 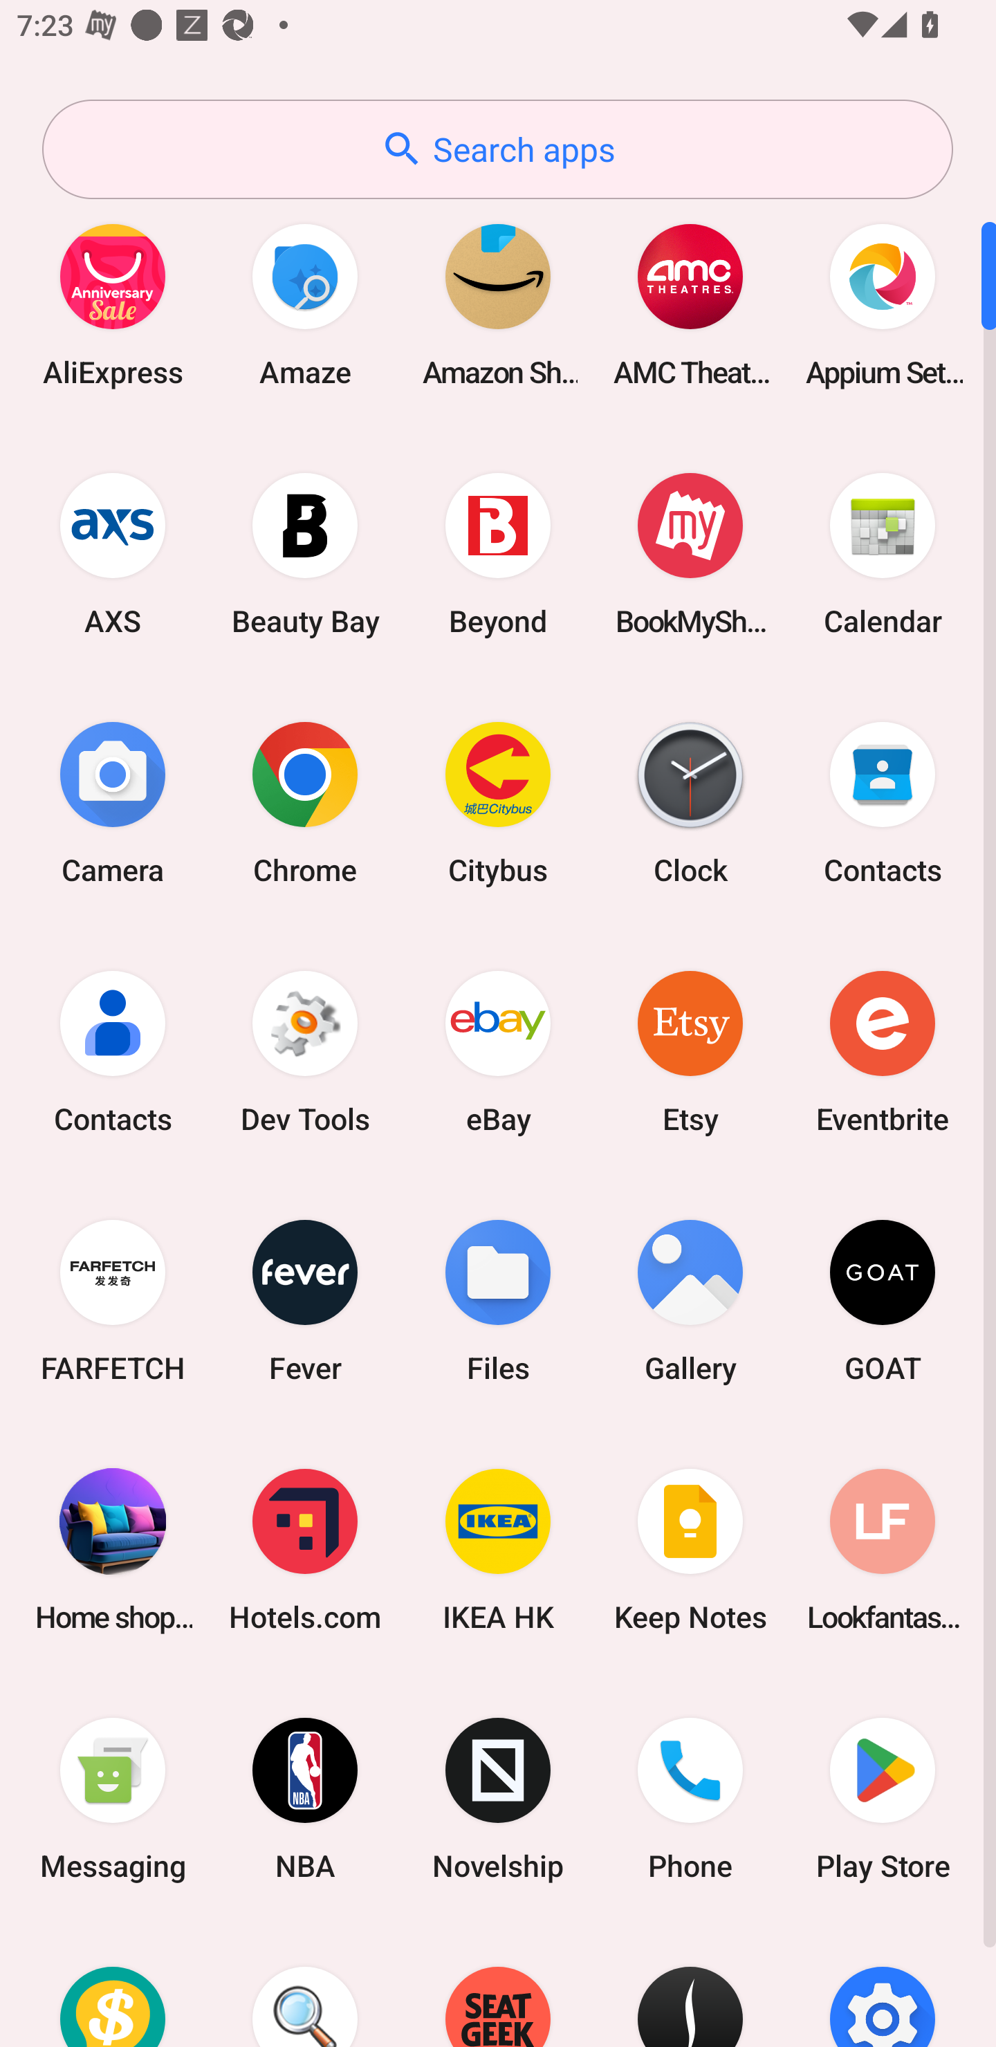 What do you see at coordinates (883, 1799) in the screenshot?
I see `Play Store` at bounding box center [883, 1799].